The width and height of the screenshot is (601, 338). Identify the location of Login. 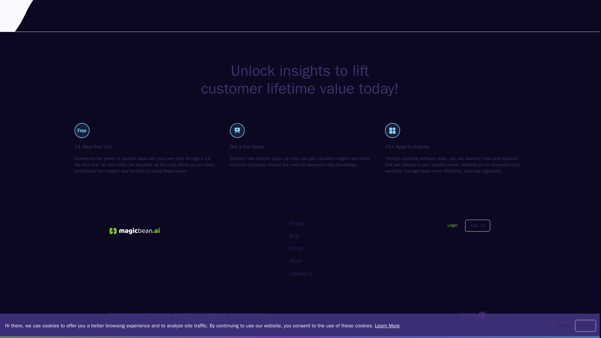
(453, 225).